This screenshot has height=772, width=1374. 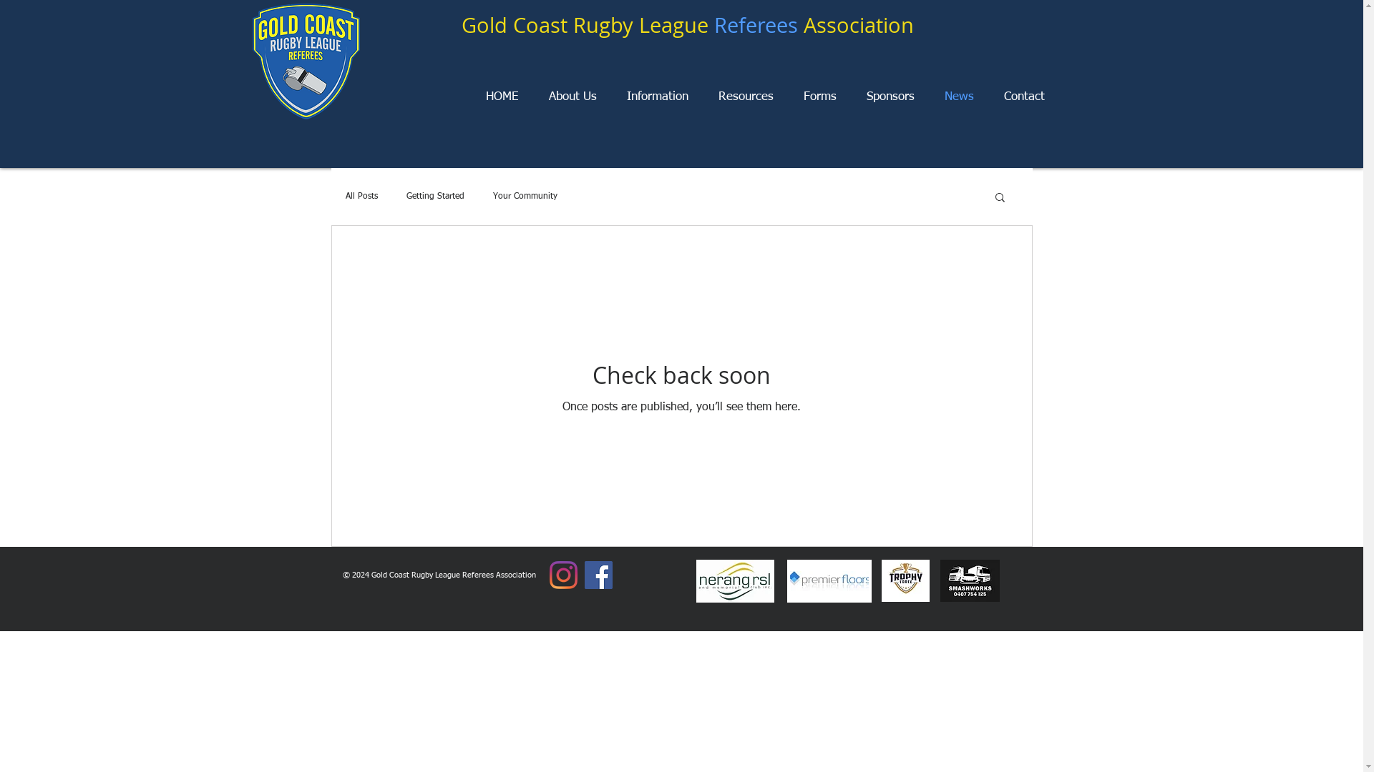 I want to click on Getting Started, so click(x=435, y=197).